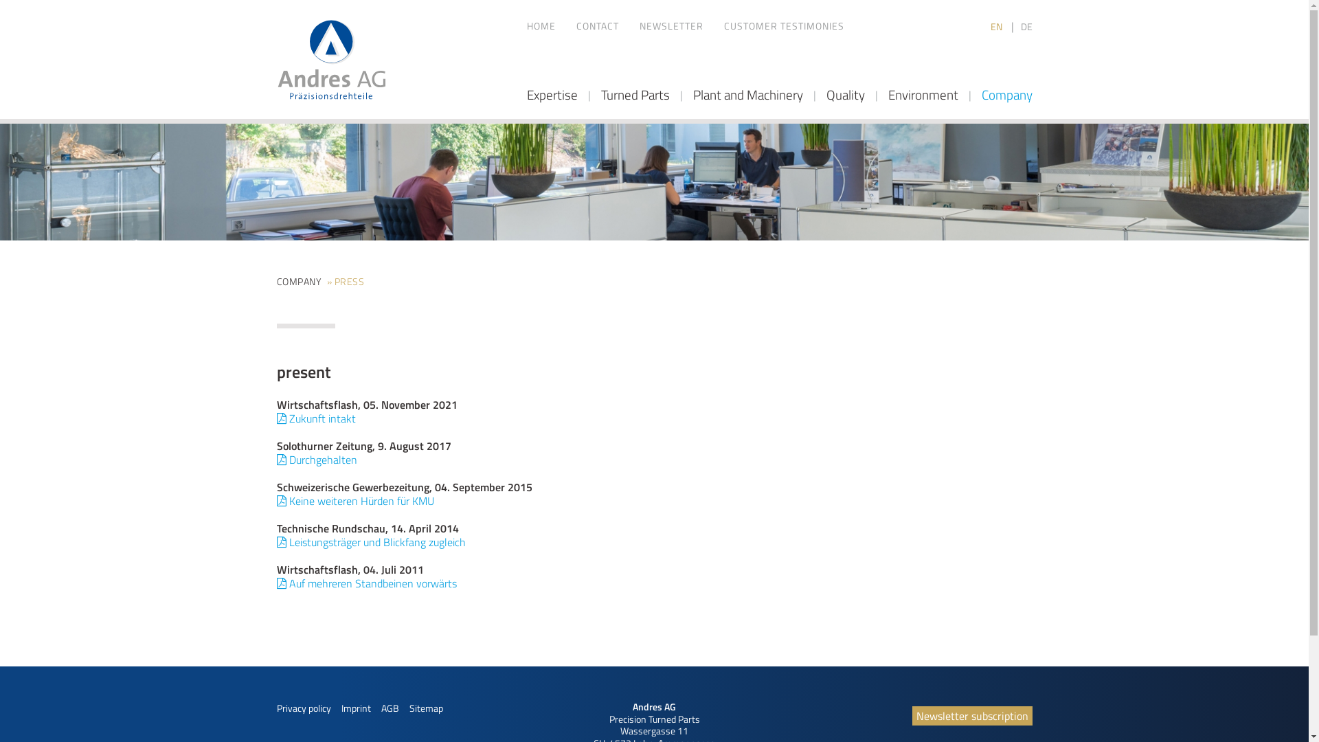 This screenshot has height=742, width=1319. What do you see at coordinates (541, 26) in the screenshot?
I see `HOME` at bounding box center [541, 26].